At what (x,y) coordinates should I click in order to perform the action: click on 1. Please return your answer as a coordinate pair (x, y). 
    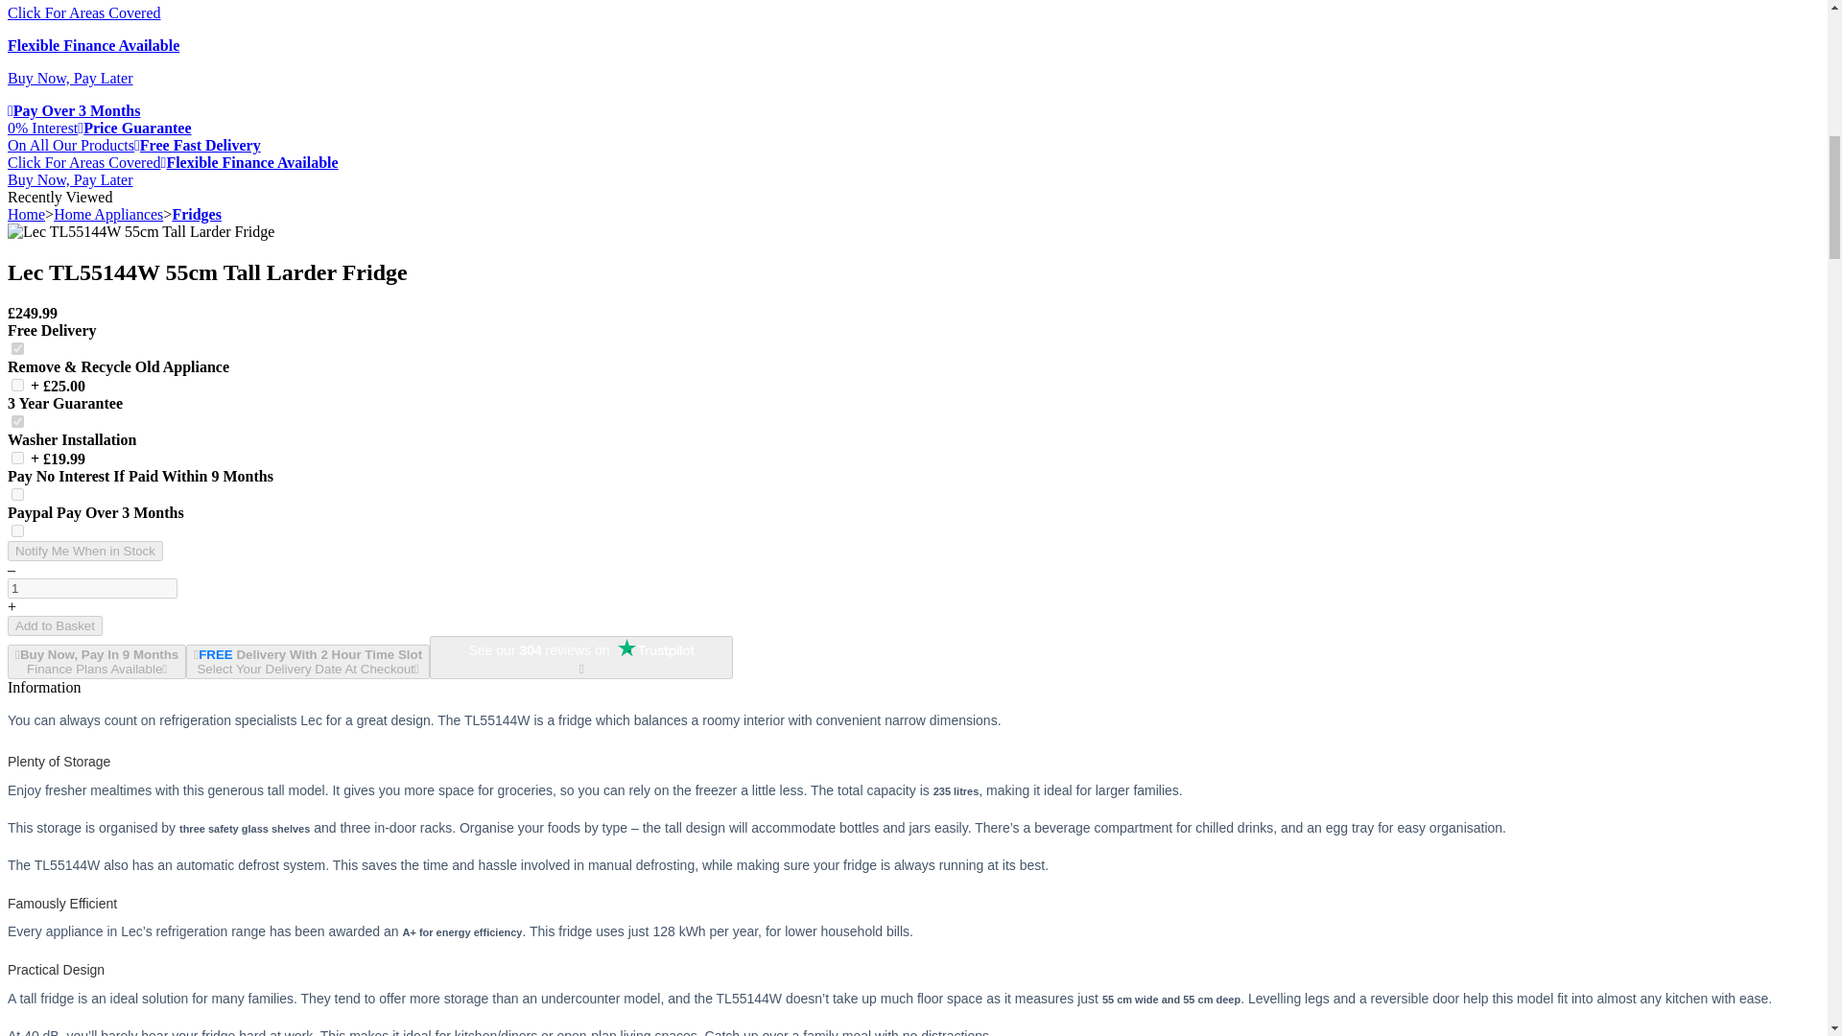
    Looking at the image, I should click on (17, 530).